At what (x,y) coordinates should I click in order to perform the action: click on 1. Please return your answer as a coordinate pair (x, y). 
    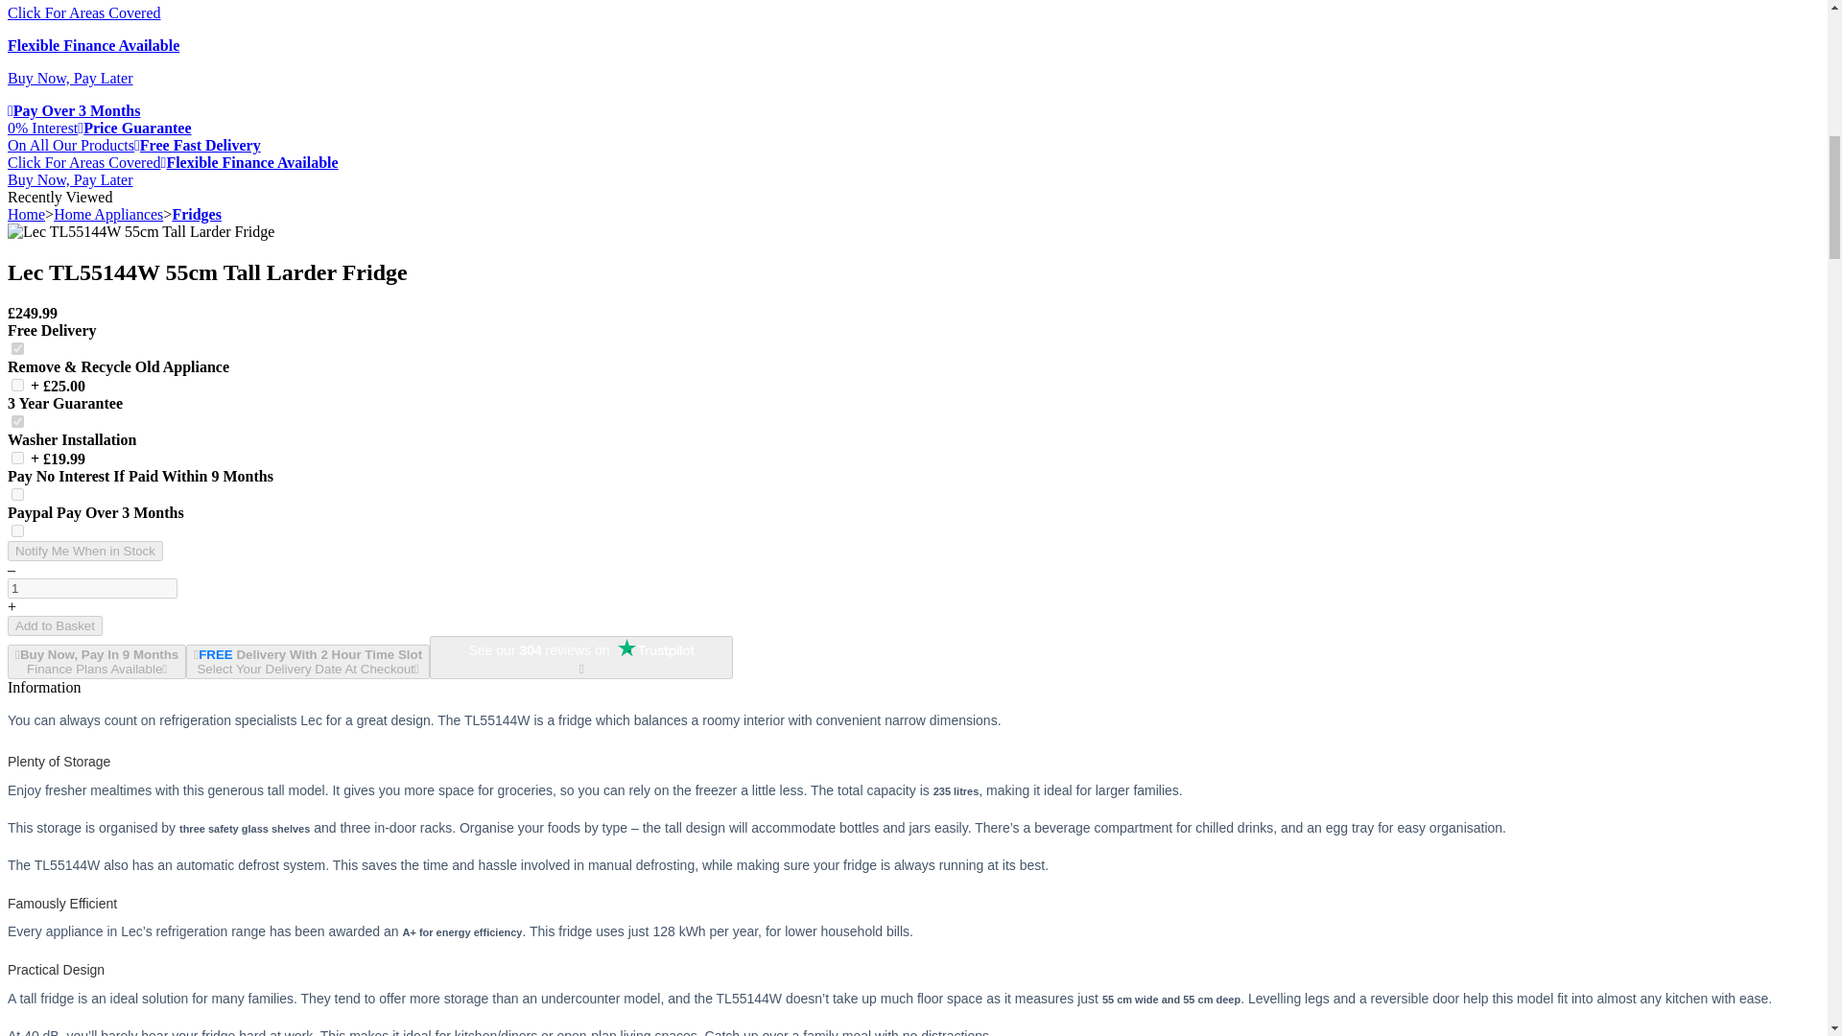
    Looking at the image, I should click on (17, 530).